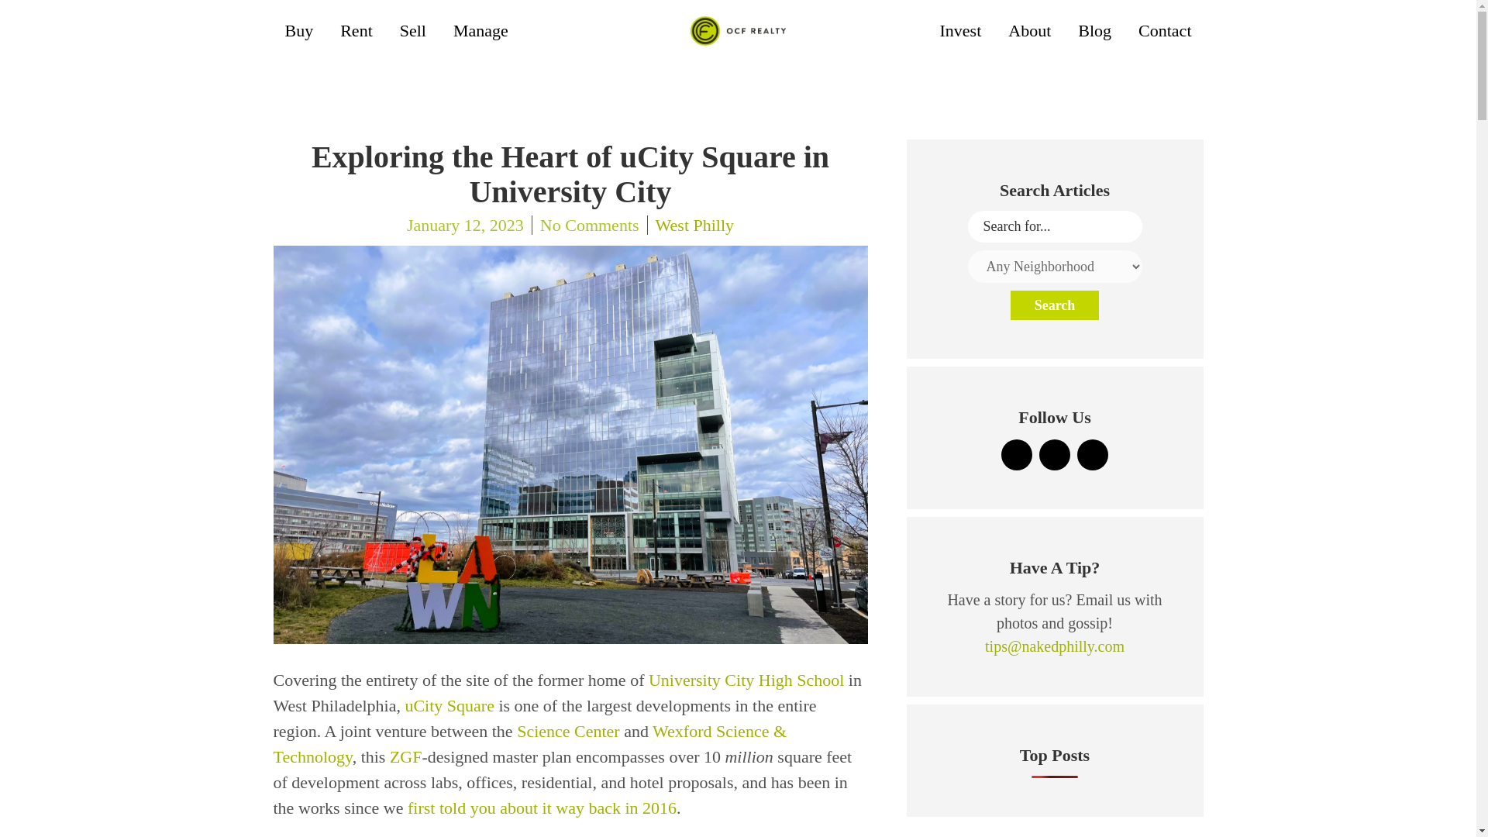 The width and height of the screenshot is (1488, 837). What do you see at coordinates (568, 730) in the screenshot?
I see `Science Center` at bounding box center [568, 730].